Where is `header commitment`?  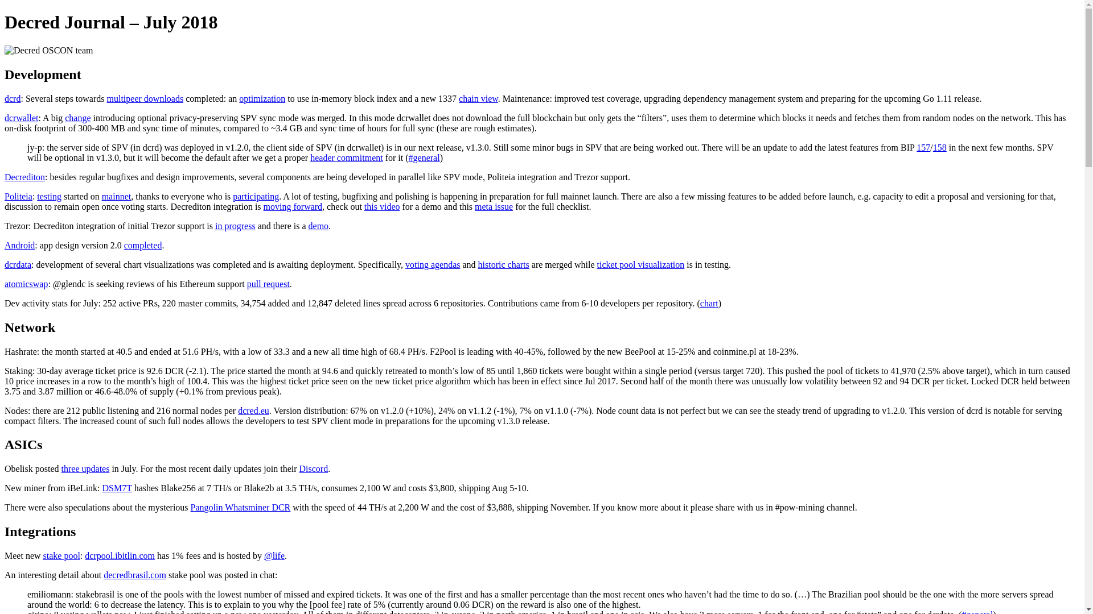
header commitment is located at coordinates (347, 157).